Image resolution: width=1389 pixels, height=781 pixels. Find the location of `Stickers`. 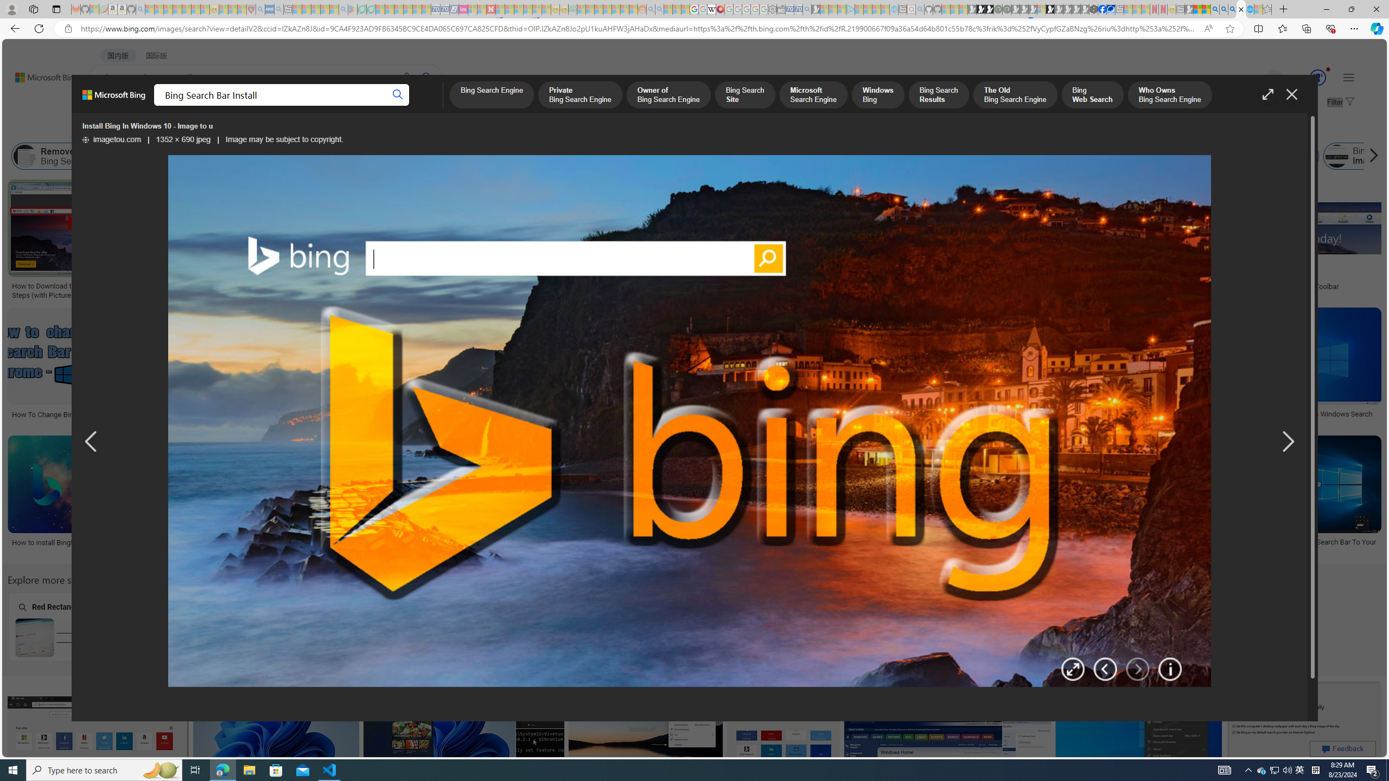

Stickers is located at coordinates (672, 283).